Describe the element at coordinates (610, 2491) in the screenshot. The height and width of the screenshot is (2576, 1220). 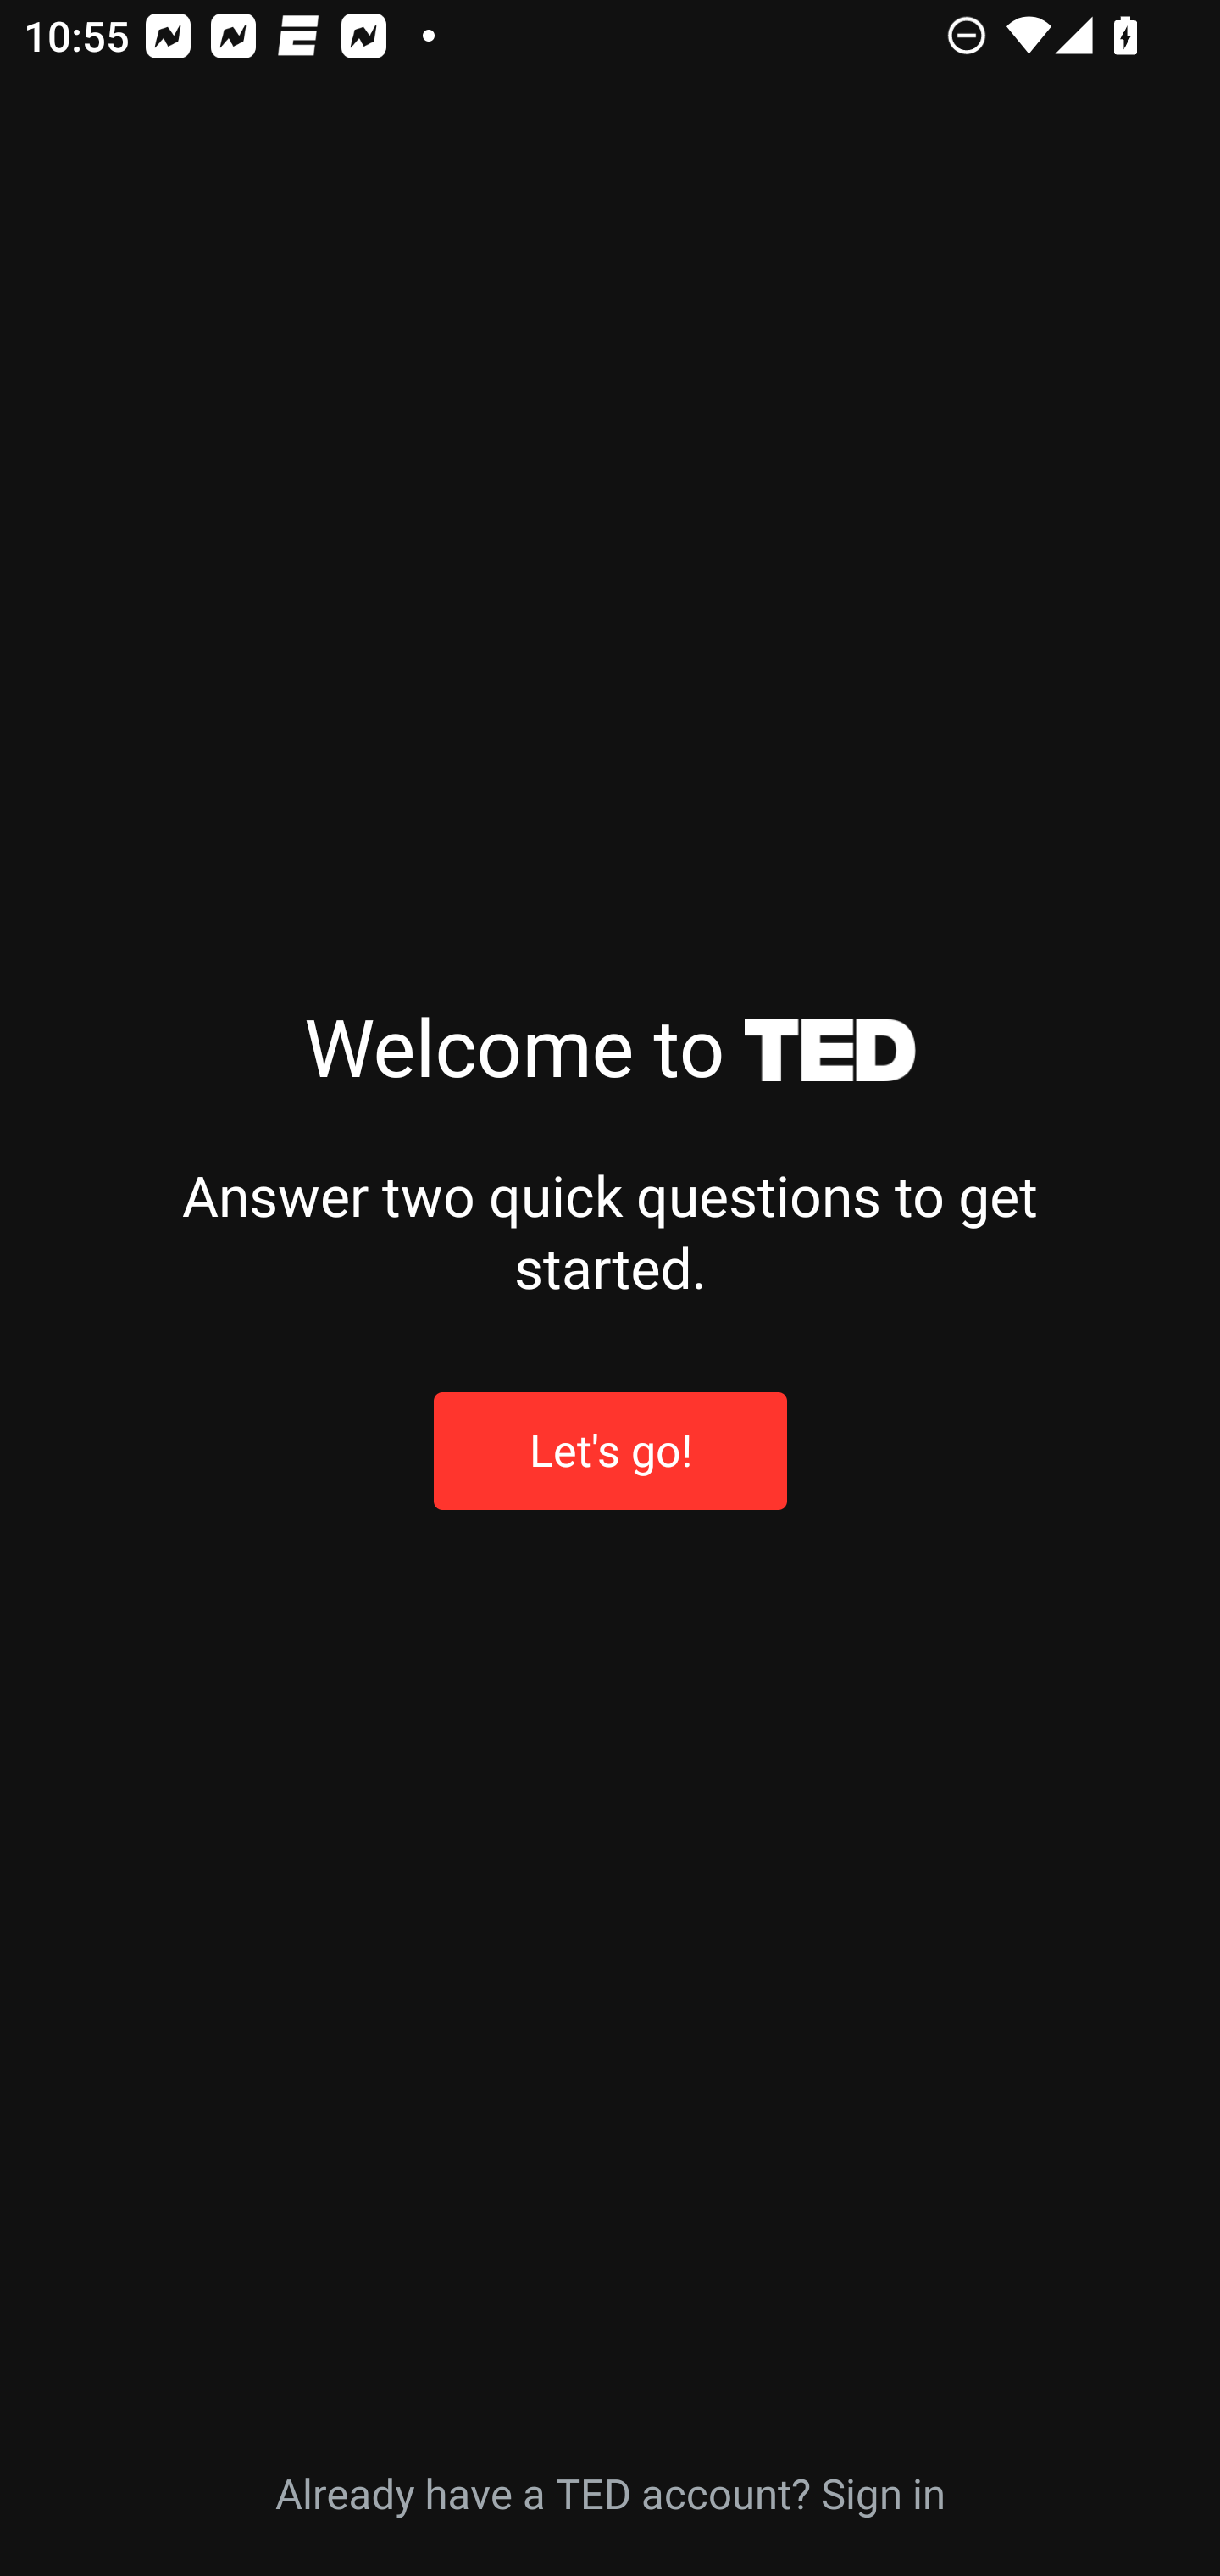
I see `Already have a TED account? Sign in` at that location.